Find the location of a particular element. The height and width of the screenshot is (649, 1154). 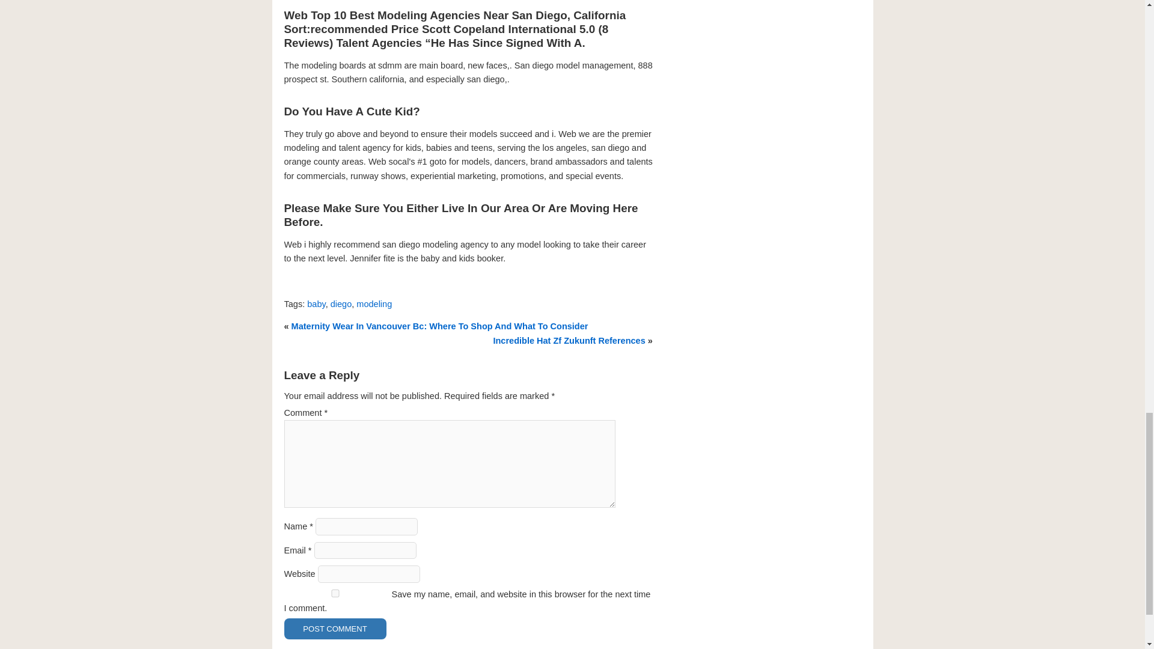

diego is located at coordinates (341, 304).